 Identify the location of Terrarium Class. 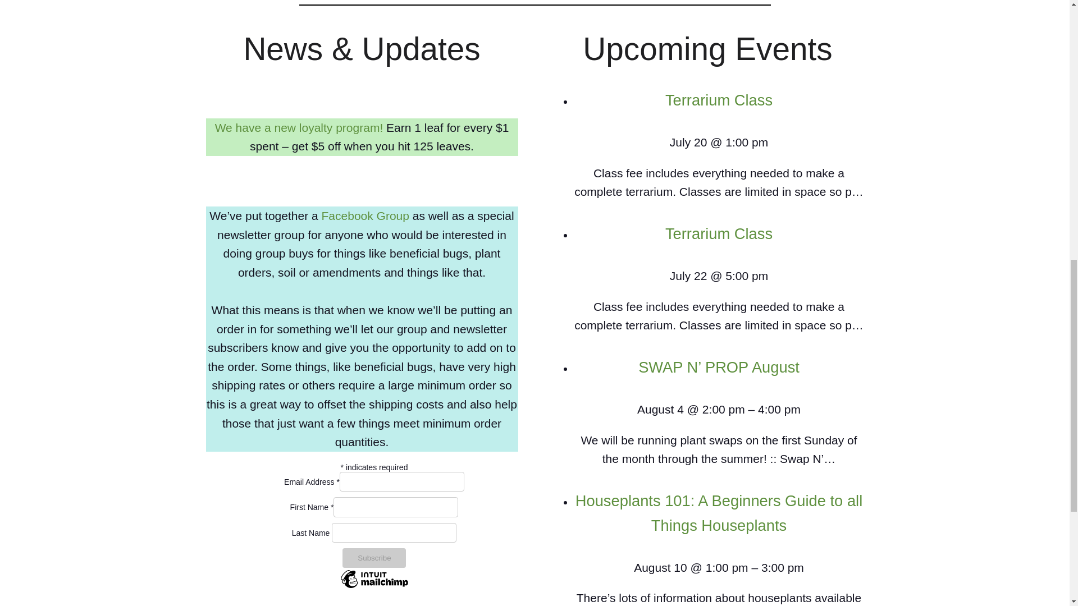
(719, 100).